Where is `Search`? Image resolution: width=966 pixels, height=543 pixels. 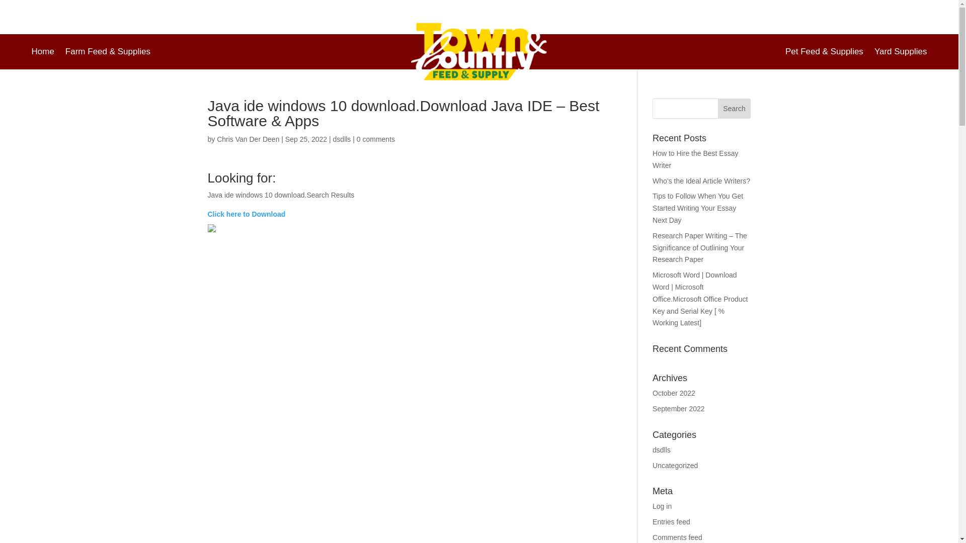 Search is located at coordinates (735, 109).